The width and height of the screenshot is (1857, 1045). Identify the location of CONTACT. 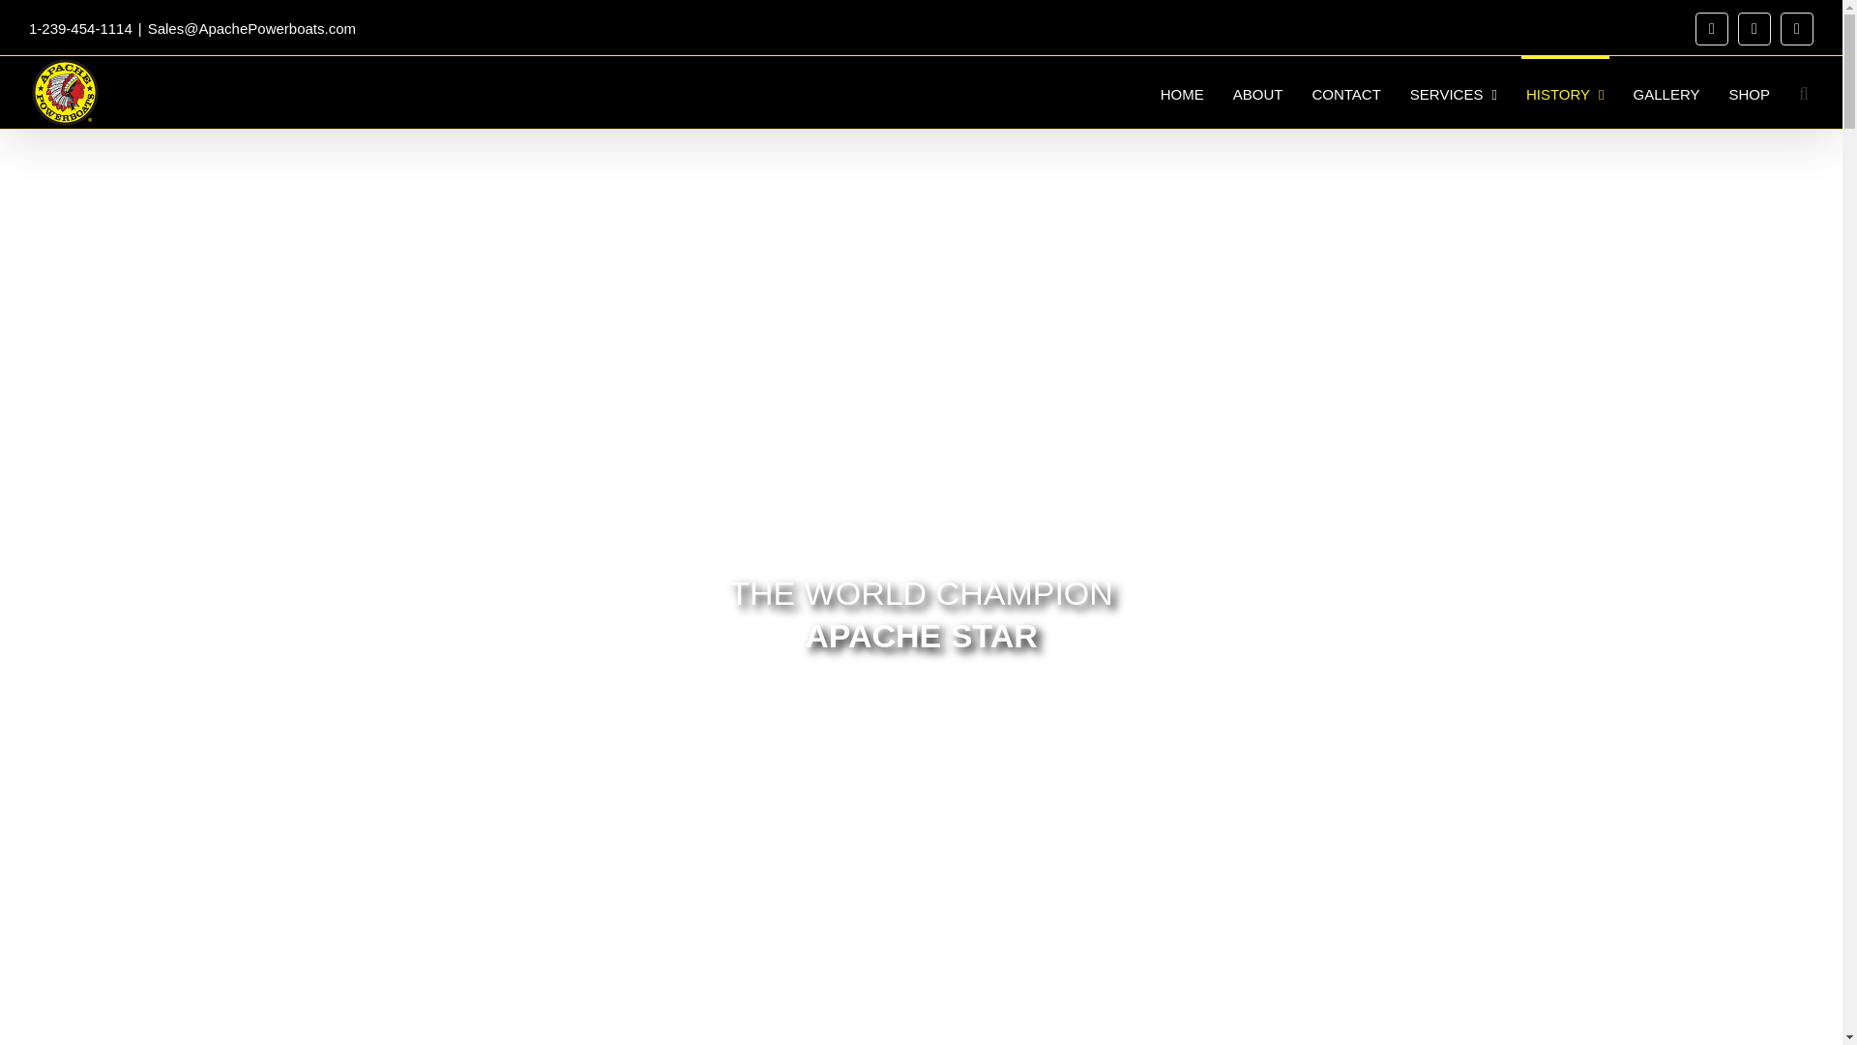
(1346, 92).